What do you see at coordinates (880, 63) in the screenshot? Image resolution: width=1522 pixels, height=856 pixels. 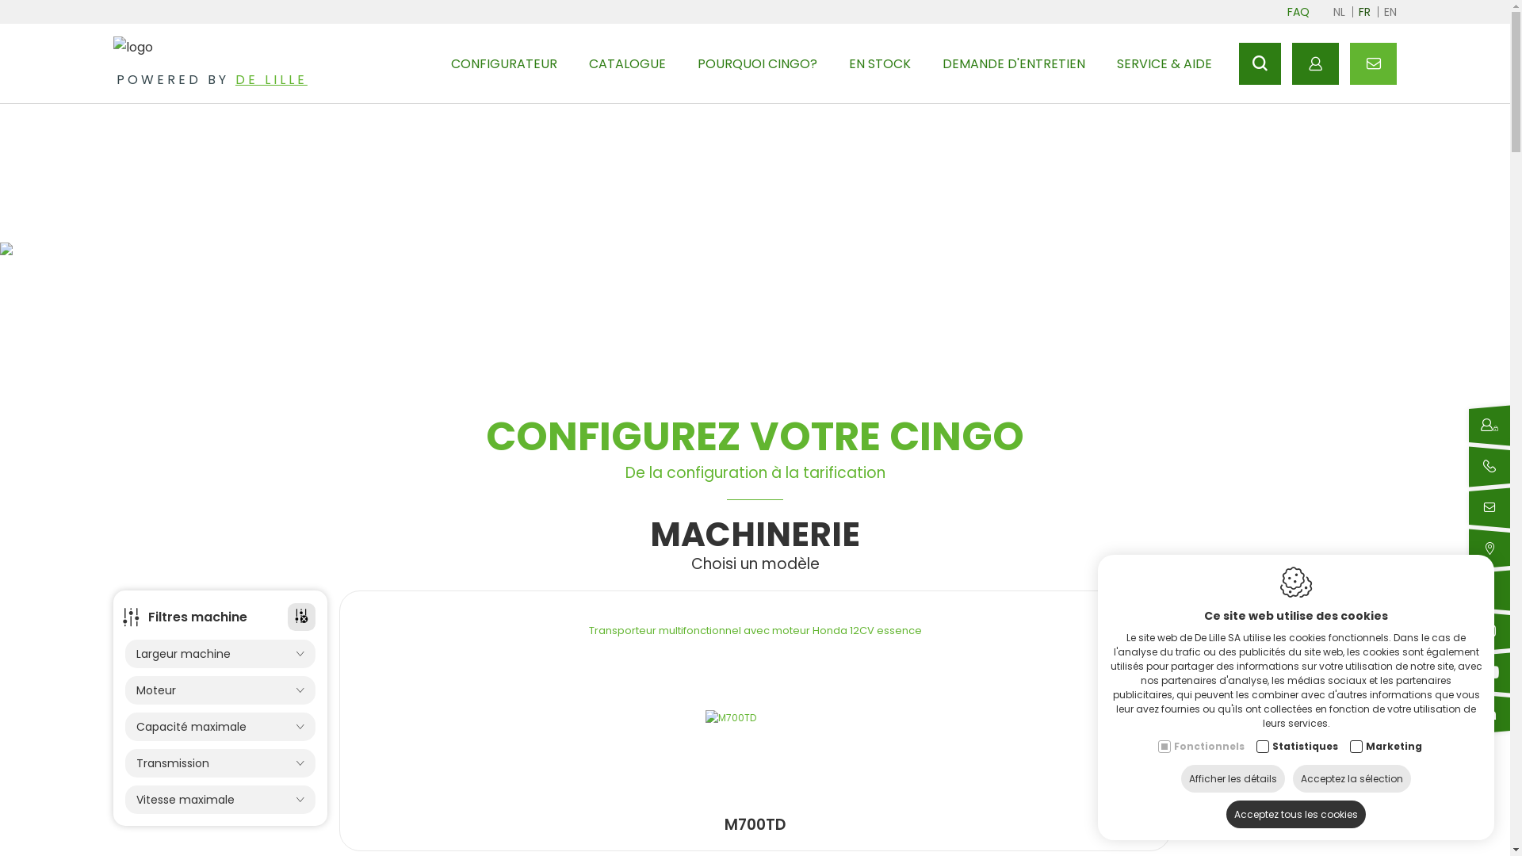 I see `EN STOCK` at bounding box center [880, 63].